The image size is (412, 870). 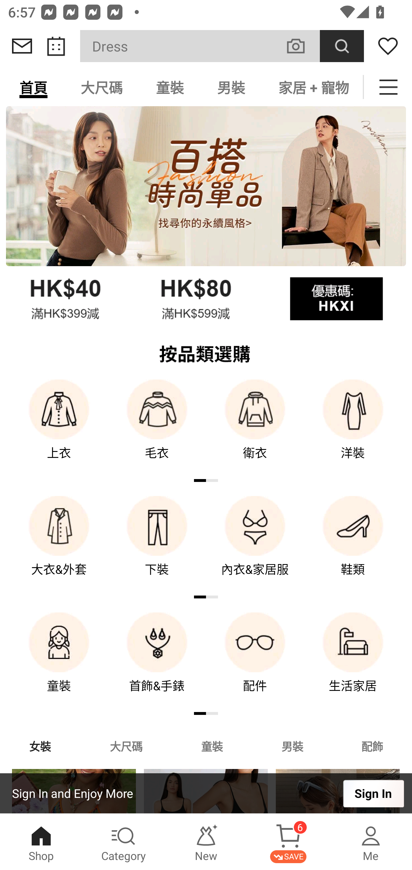 What do you see at coordinates (371, 842) in the screenshot?
I see `Me` at bounding box center [371, 842].